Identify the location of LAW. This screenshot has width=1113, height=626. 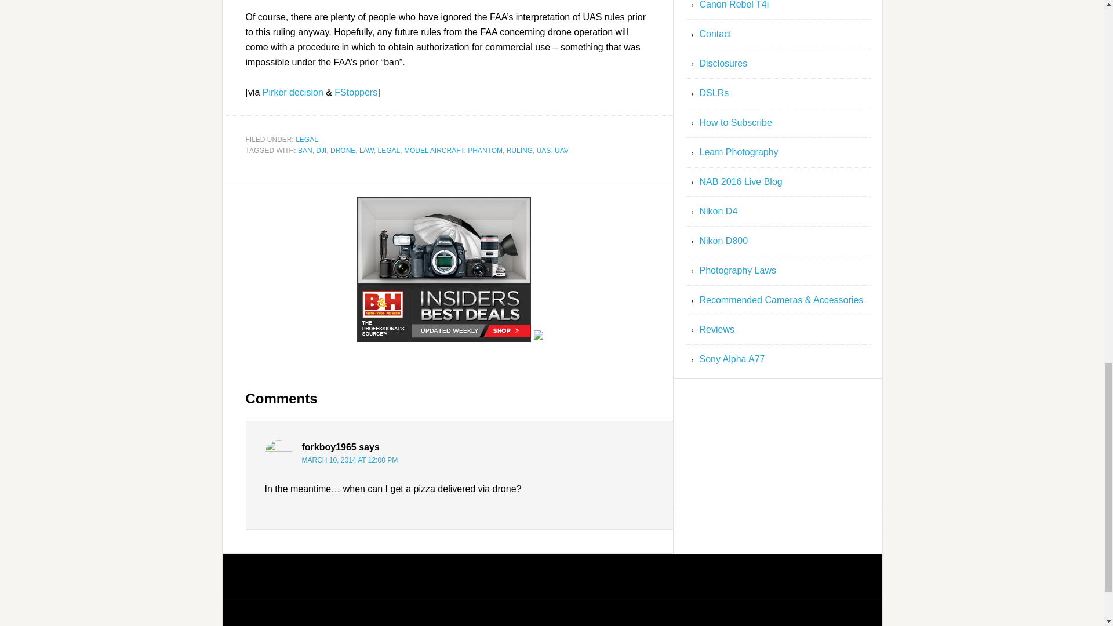
(366, 150).